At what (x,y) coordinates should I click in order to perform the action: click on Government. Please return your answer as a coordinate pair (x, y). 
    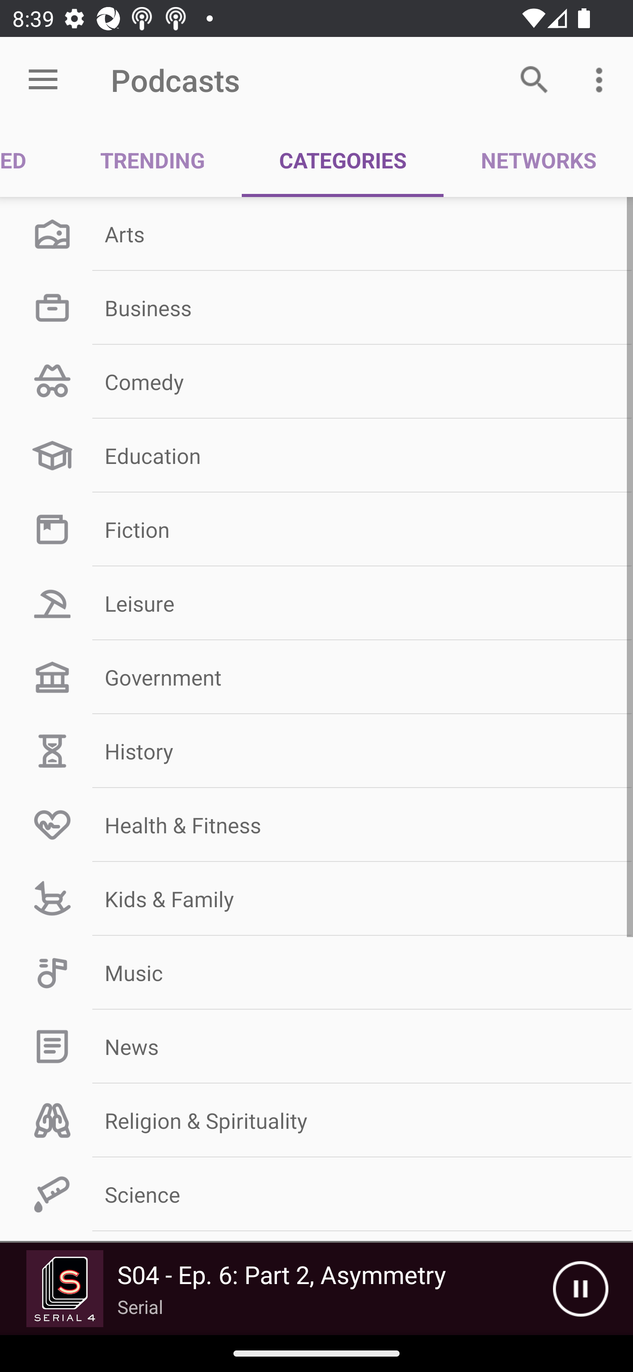
    Looking at the image, I should click on (316, 678).